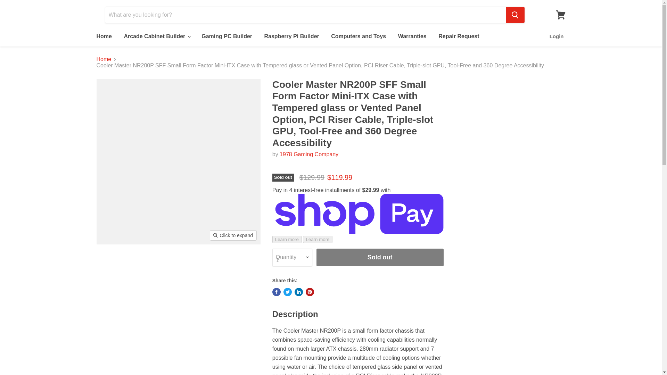  What do you see at coordinates (359, 36) in the screenshot?
I see `Computers and Toys` at bounding box center [359, 36].